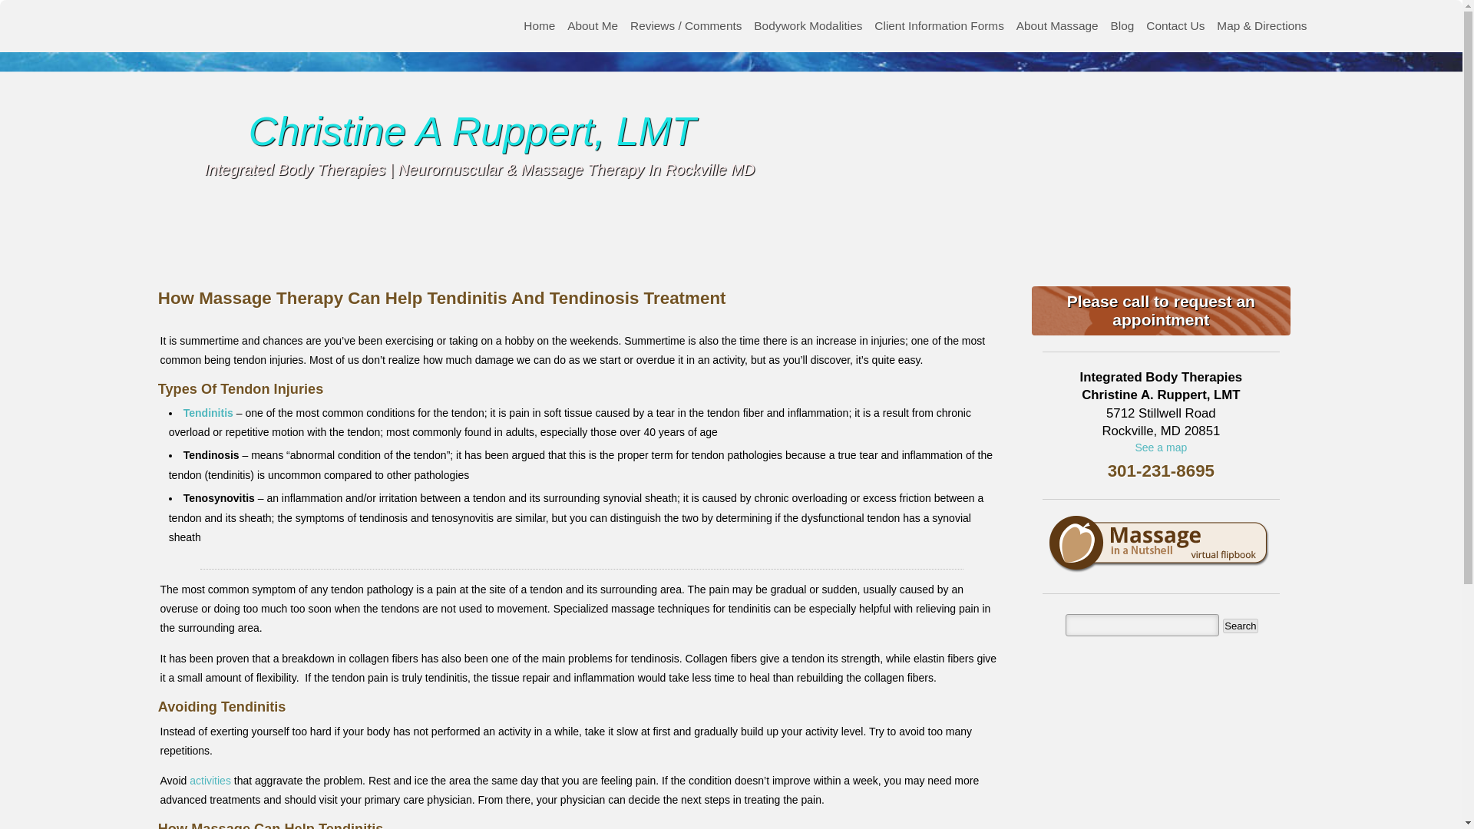  I want to click on activities, so click(210, 780).